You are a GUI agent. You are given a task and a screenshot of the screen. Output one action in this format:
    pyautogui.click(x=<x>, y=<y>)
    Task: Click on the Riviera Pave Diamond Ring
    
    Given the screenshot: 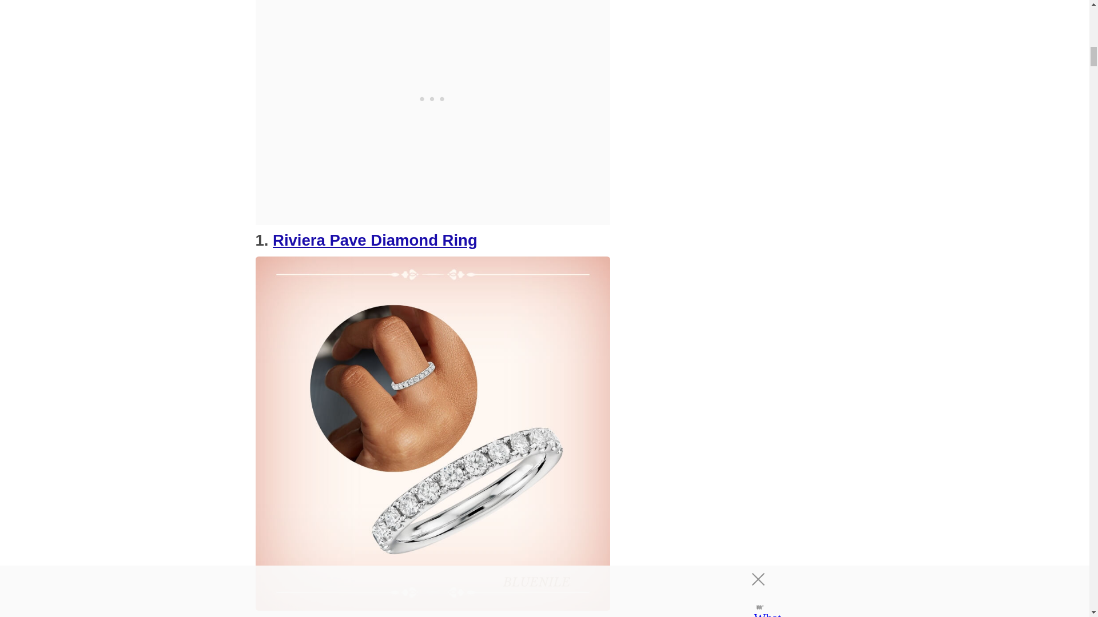 What is the action you would take?
    pyautogui.click(x=375, y=240)
    